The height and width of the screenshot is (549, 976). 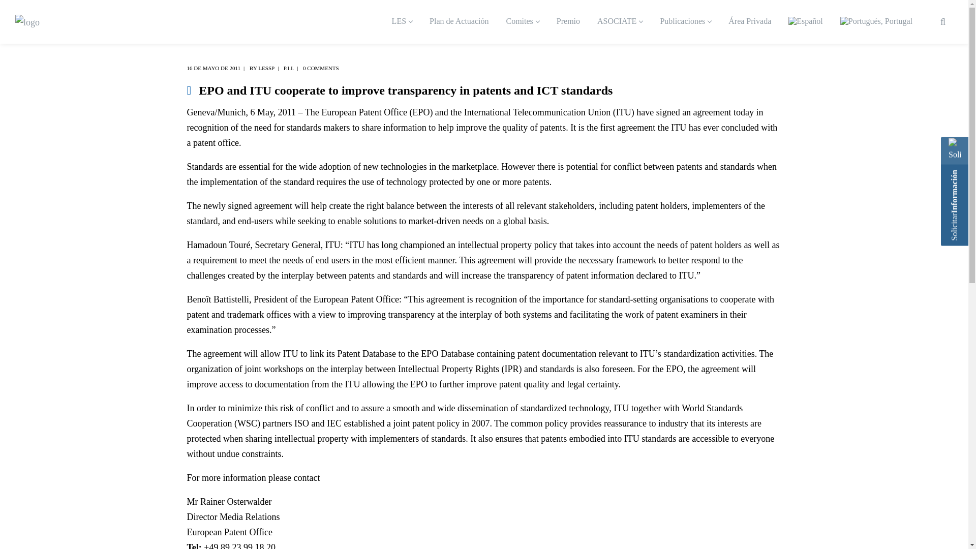 I want to click on Comites, so click(x=522, y=22).